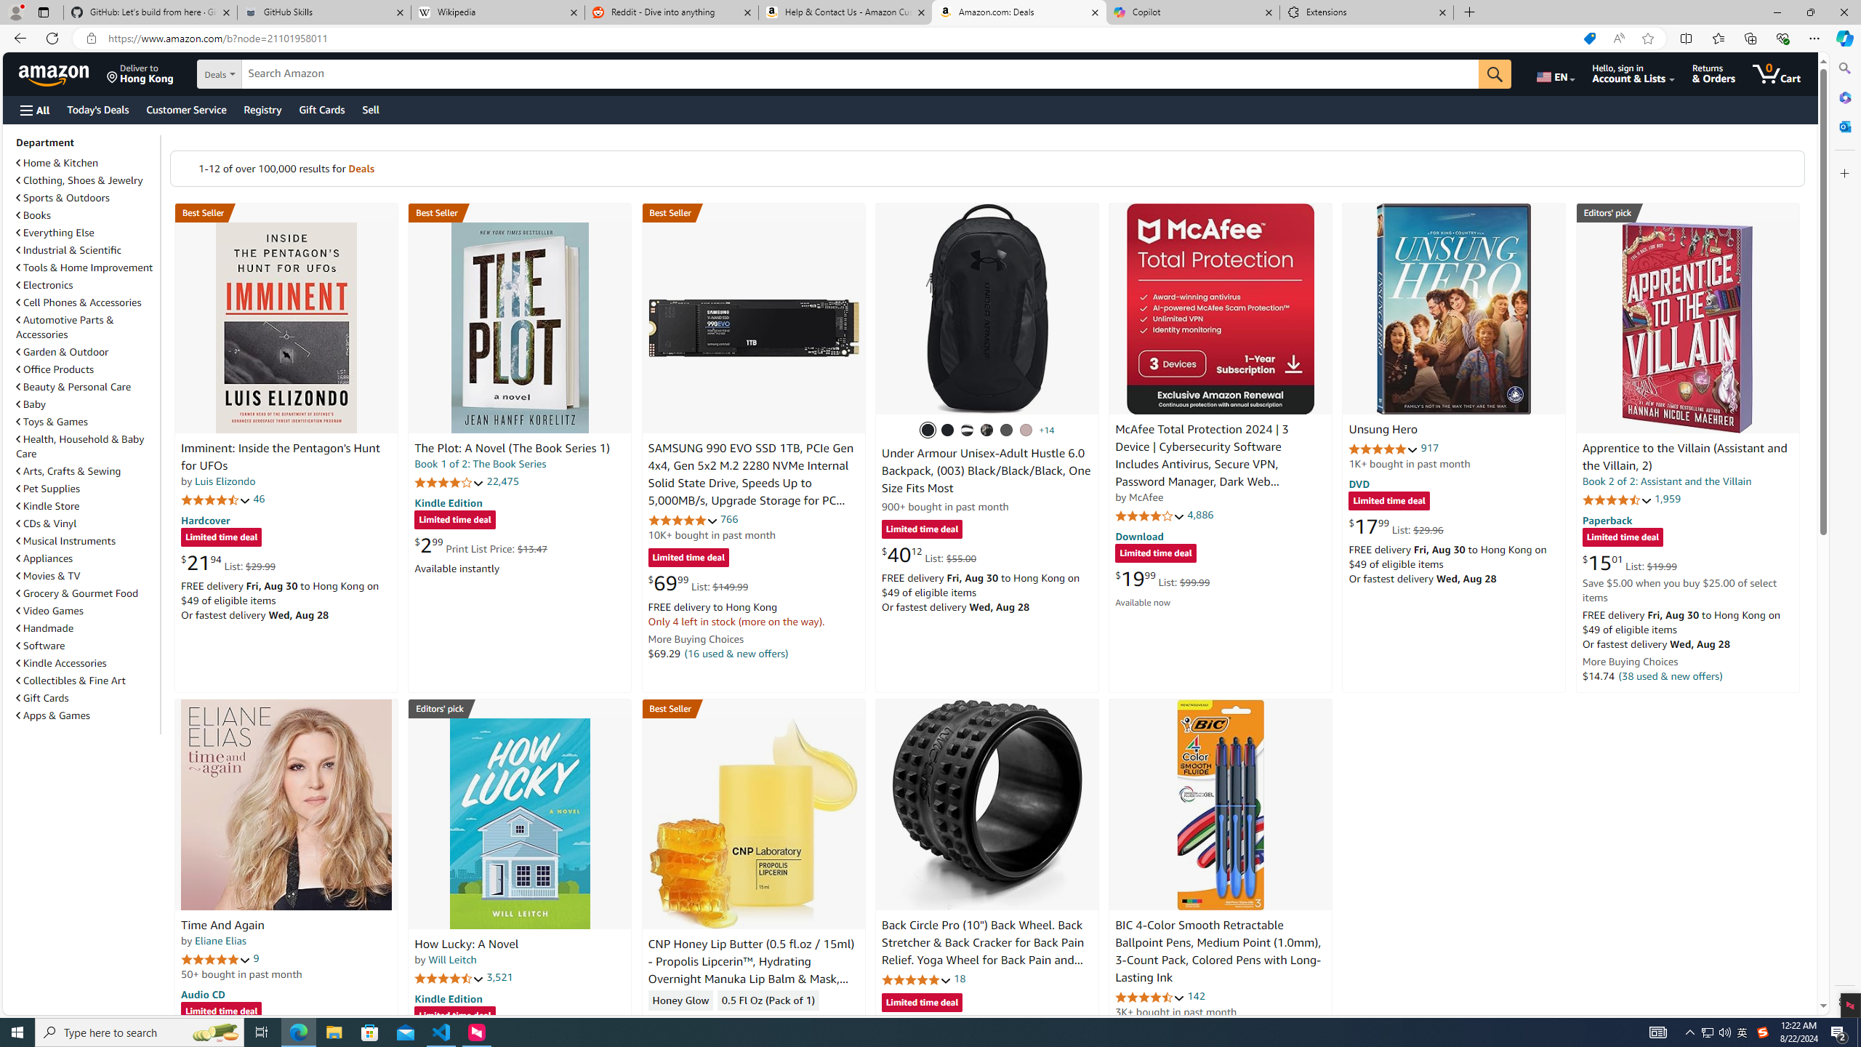  What do you see at coordinates (1629, 563) in the screenshot?
I see `$15.01 List: $19.99` at bounding box center [1629, 563].